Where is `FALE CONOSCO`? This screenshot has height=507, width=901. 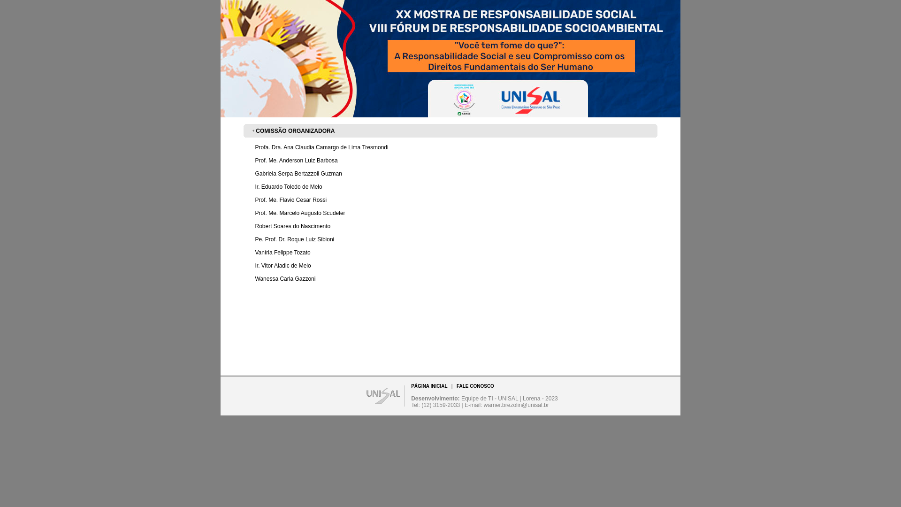 FALE CONOSCO is located at coordinates (475, 386).